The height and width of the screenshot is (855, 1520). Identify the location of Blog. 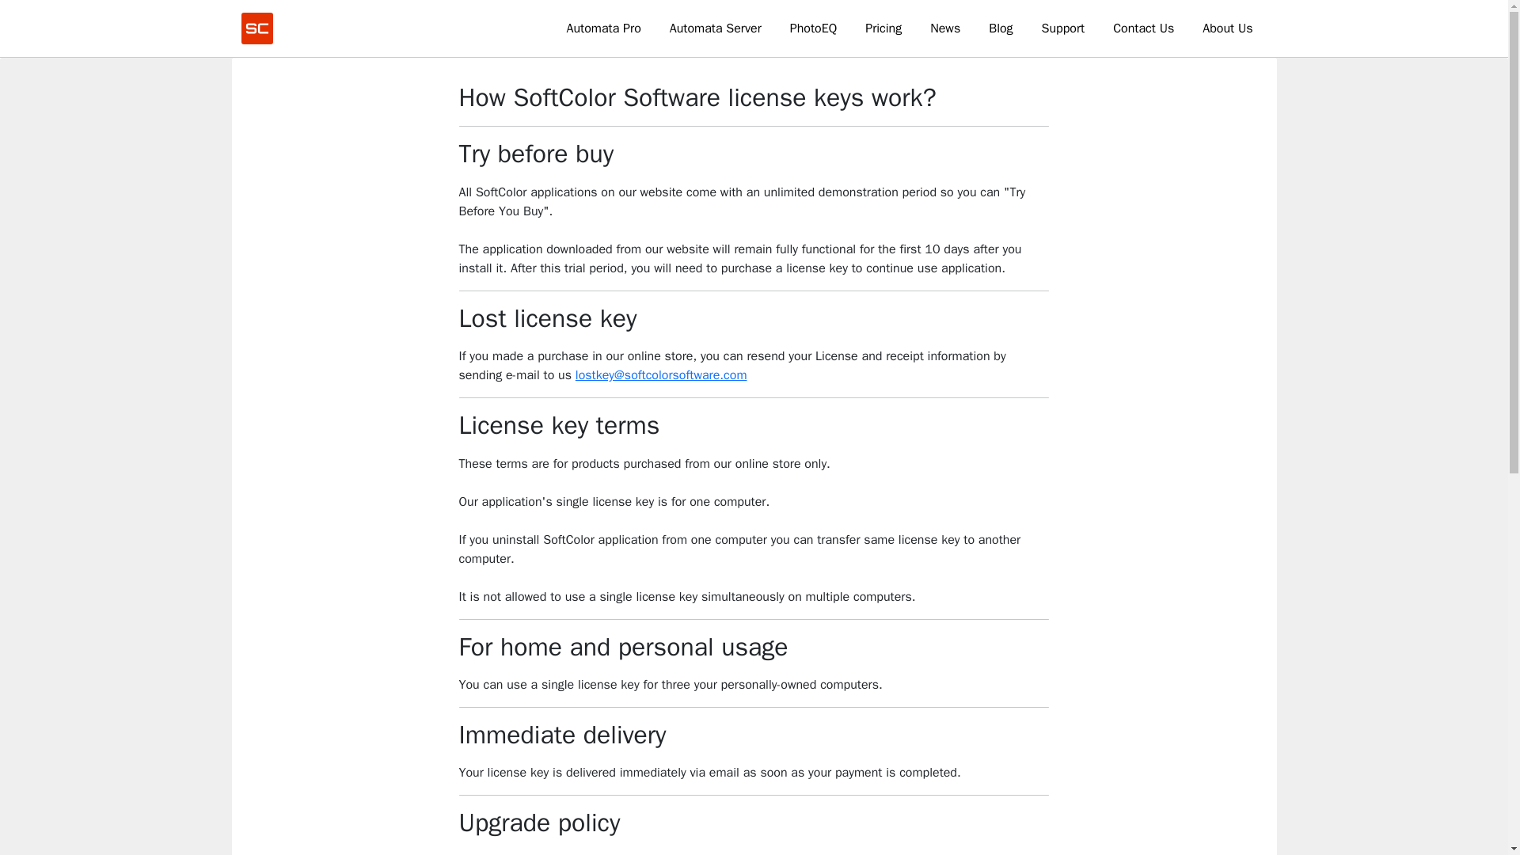
(1001, 28).